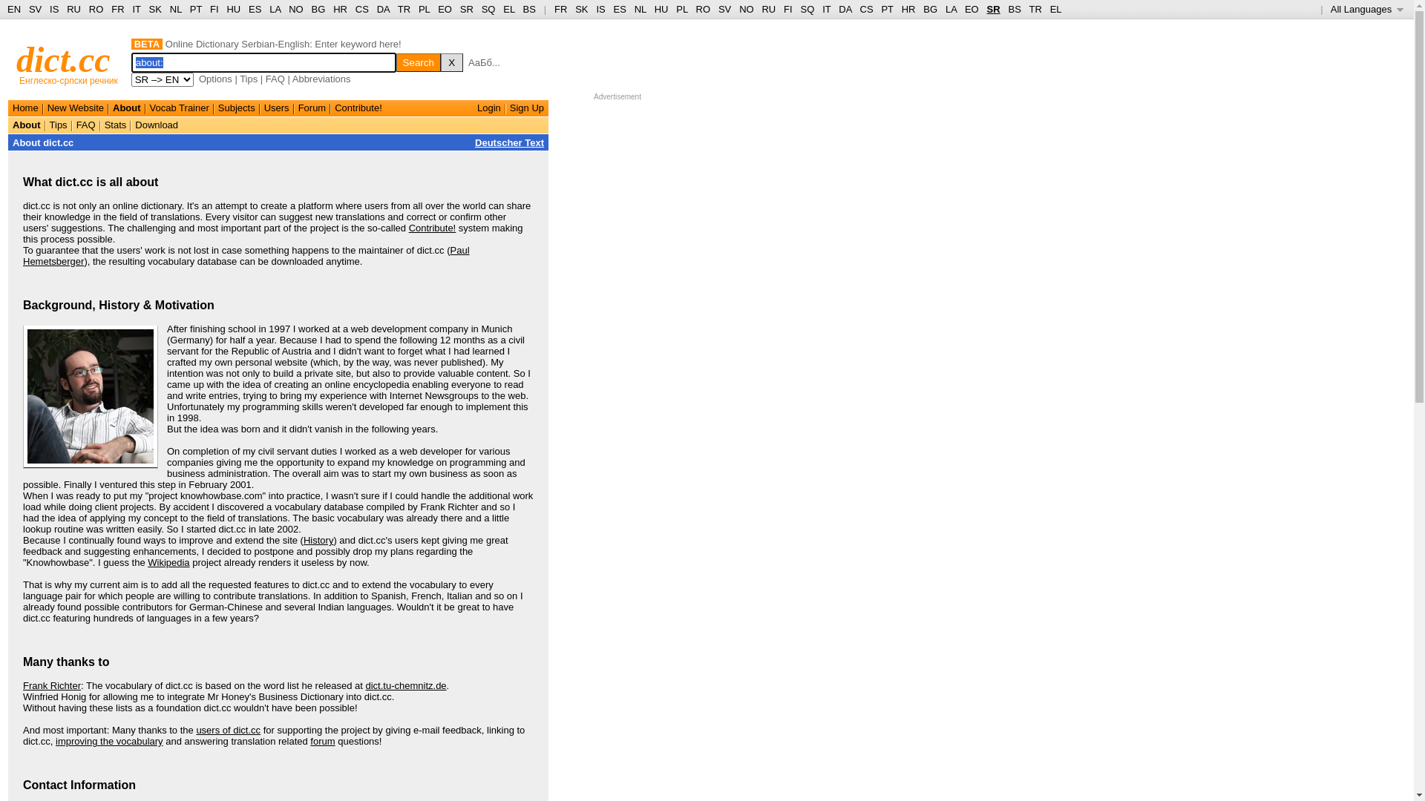 The width and height of the screenshot is (1425, 801). What do you see at coordinates (704, 9) in the screenshot?
I see `RO` at bounding box center [704, 9].